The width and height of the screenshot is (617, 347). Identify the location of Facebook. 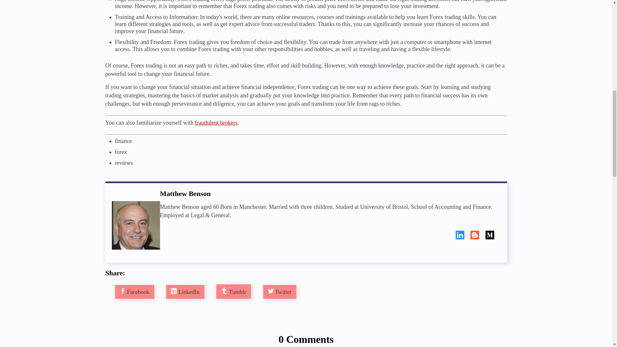
(134, 292).